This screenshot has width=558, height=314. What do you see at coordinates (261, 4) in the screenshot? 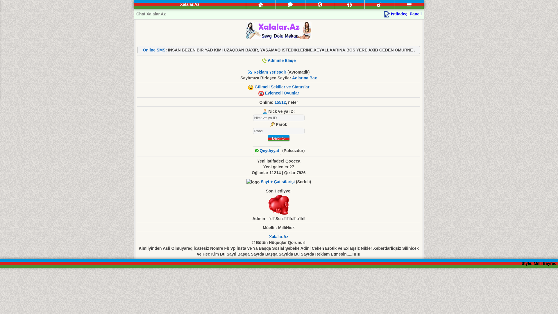
I see `Ana Sehife` at bounding box center [261, 4].